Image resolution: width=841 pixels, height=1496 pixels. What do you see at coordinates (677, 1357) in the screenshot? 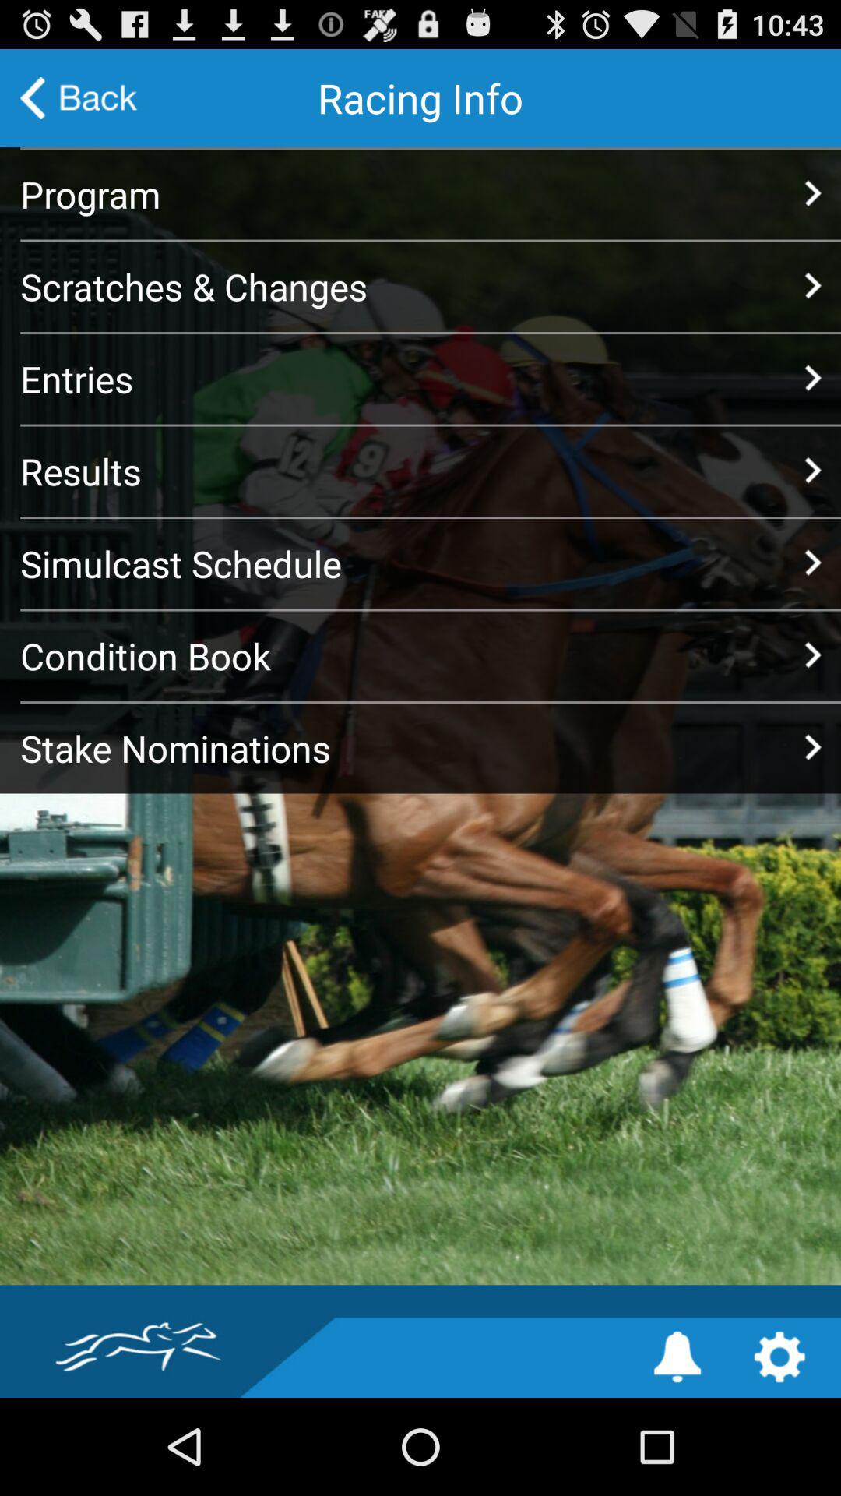
I see `tap notification optiion` at bounding box center [677, 1357].